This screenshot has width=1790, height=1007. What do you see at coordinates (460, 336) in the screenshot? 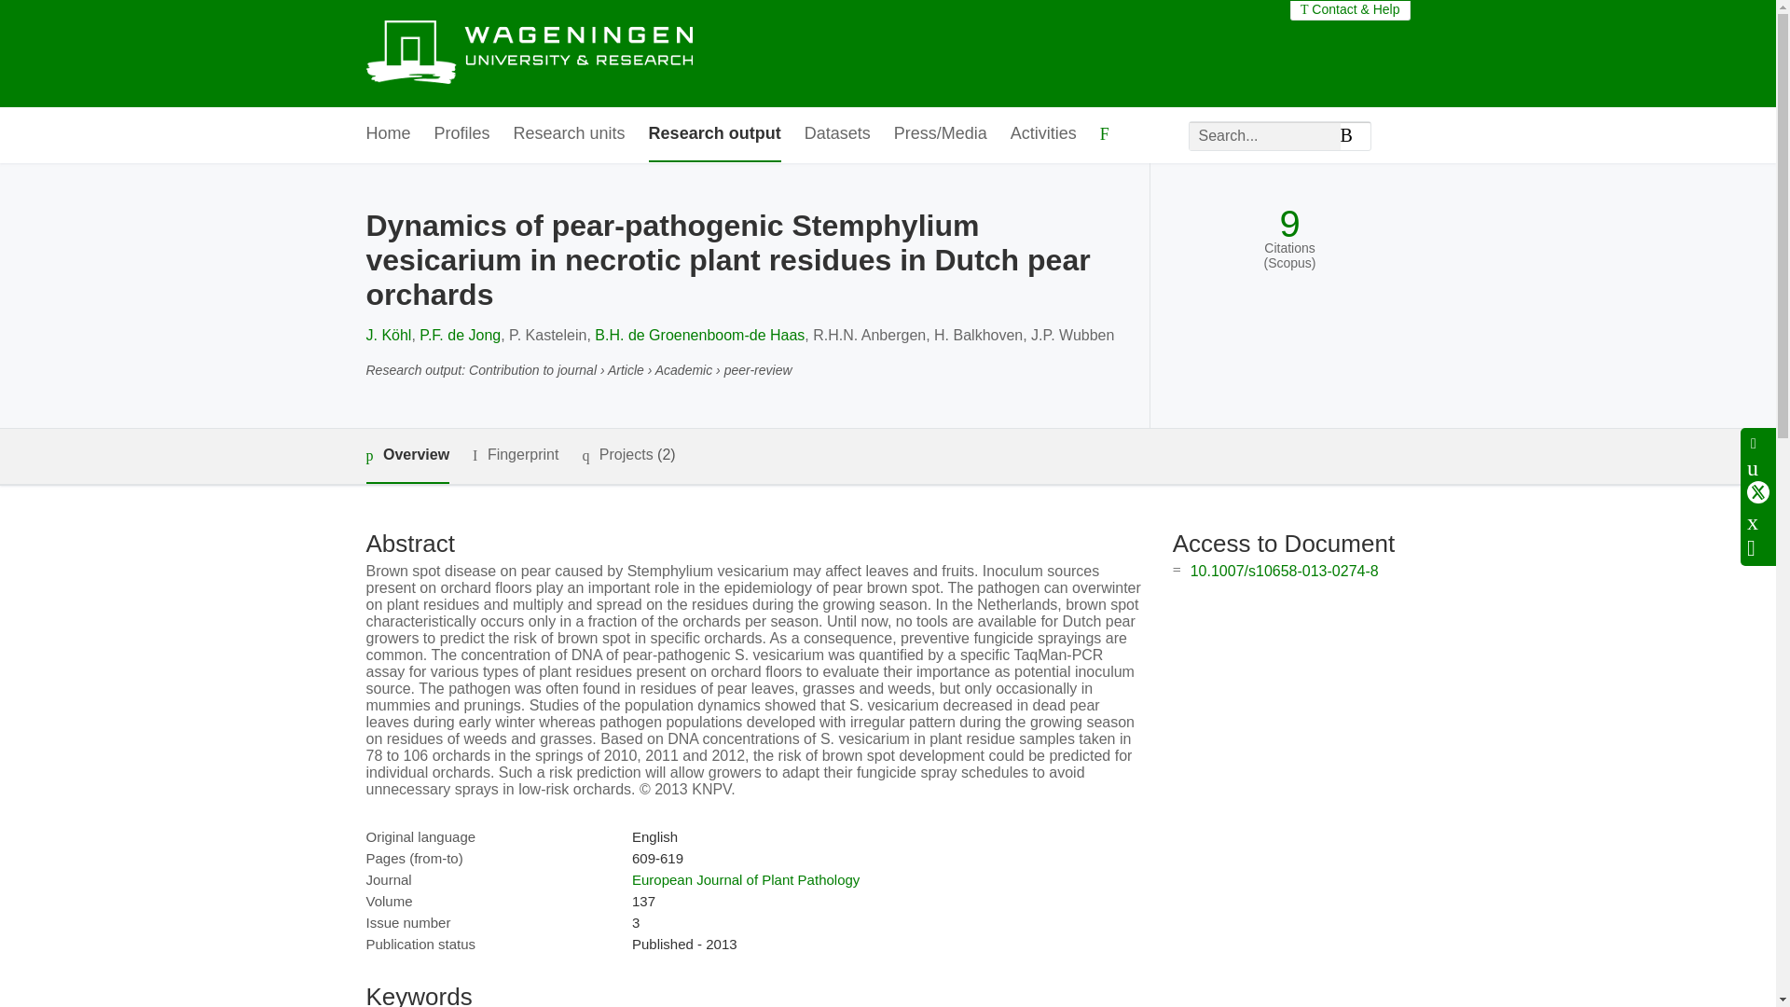
I see `P.F. de Jong` at bounding box center [460, 336].